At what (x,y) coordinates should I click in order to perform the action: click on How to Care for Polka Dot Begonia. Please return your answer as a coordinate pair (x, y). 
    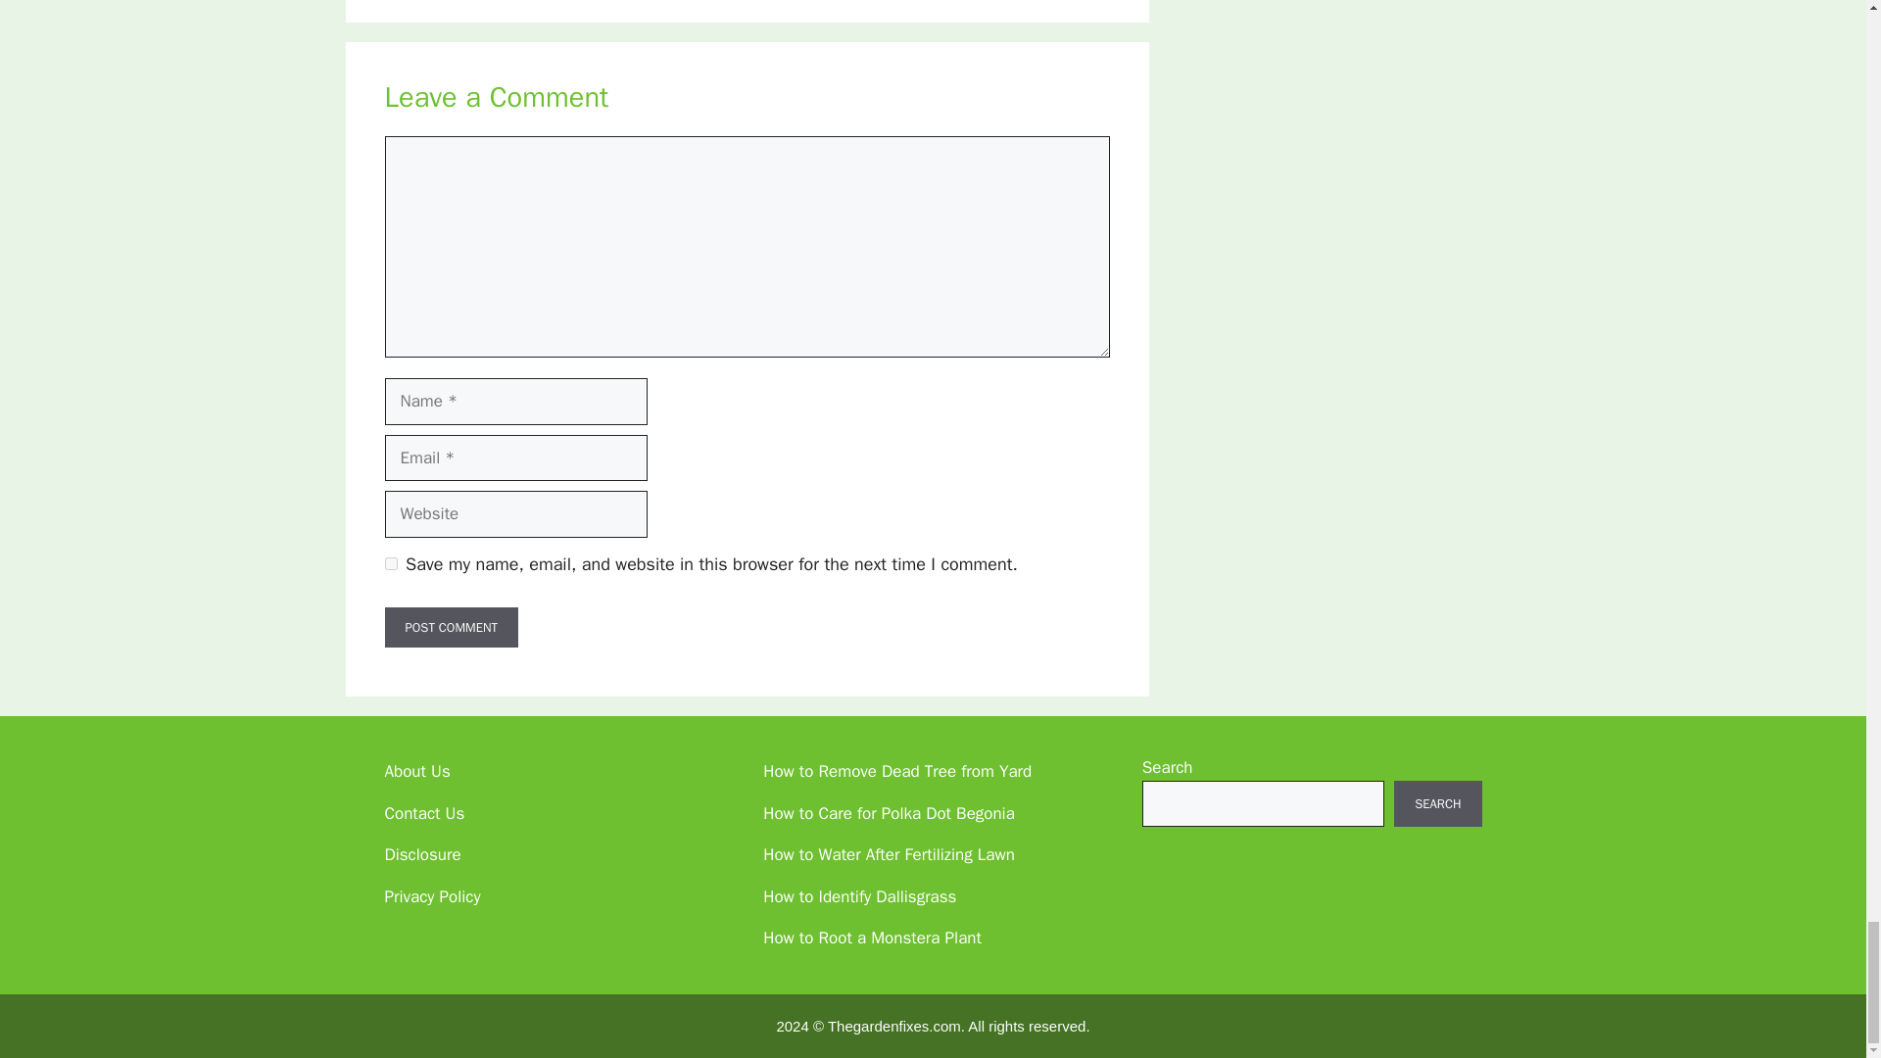
    Looking at the image, I should click on (890, 813).